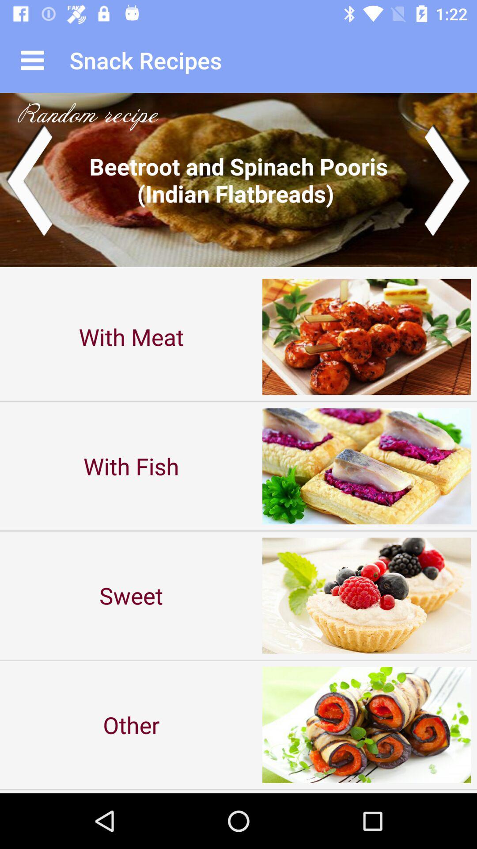  I want to click on open the icon below the sweet, so click(131, 724).